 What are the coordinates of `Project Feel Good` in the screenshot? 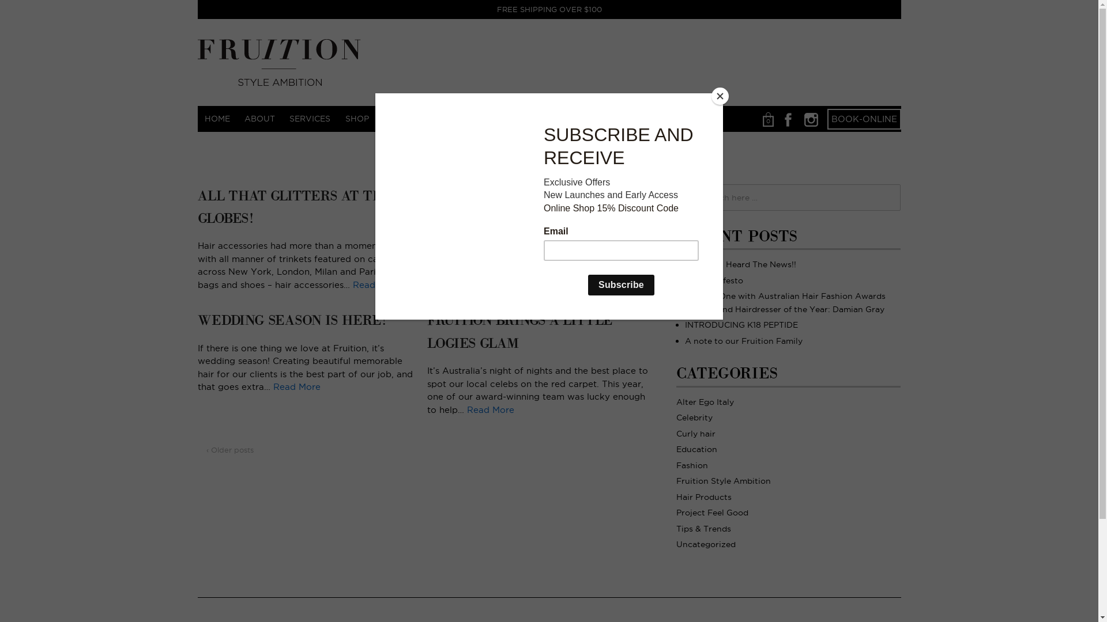 It's located at (713, 513).